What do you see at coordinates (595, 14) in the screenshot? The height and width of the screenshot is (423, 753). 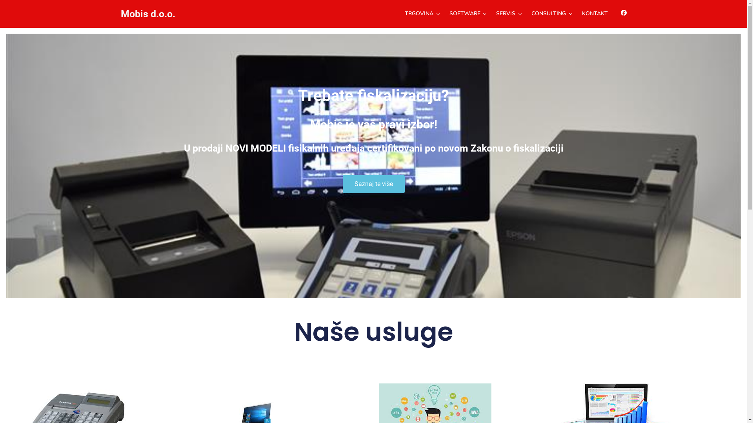 I see `KONTAKT` at bounding box center [595, 14].